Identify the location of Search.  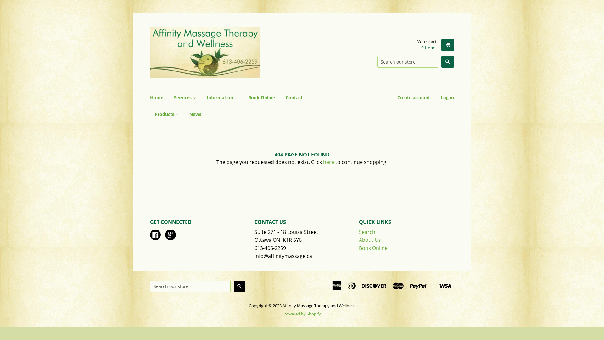
(448, 62).